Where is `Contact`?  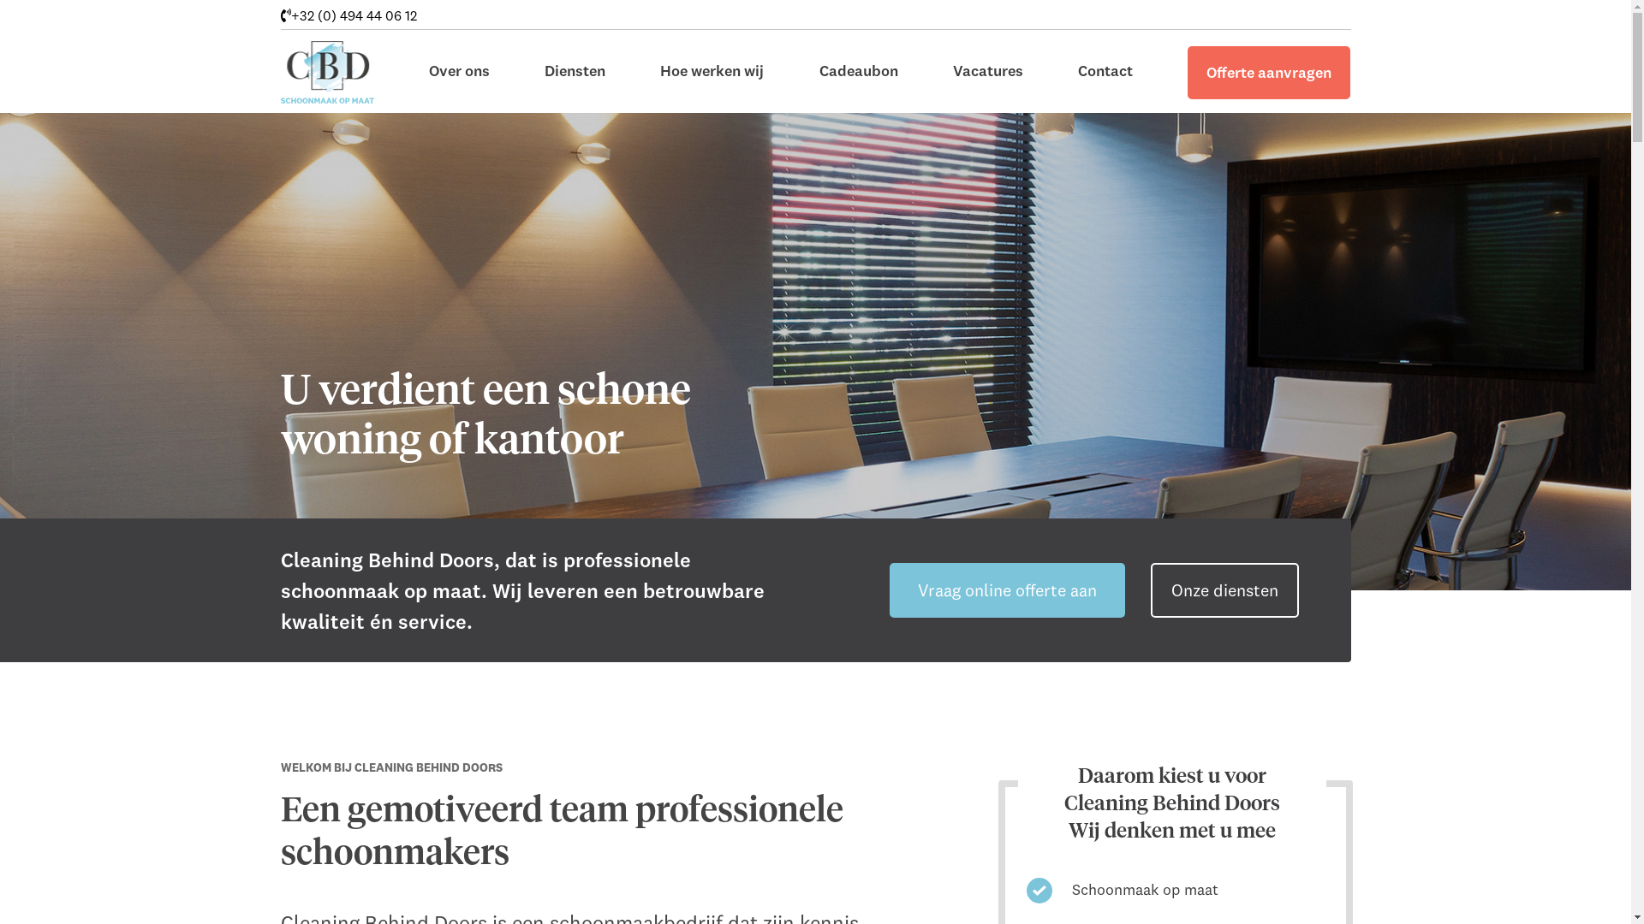
Contact is located at coordinates (1105, 89).